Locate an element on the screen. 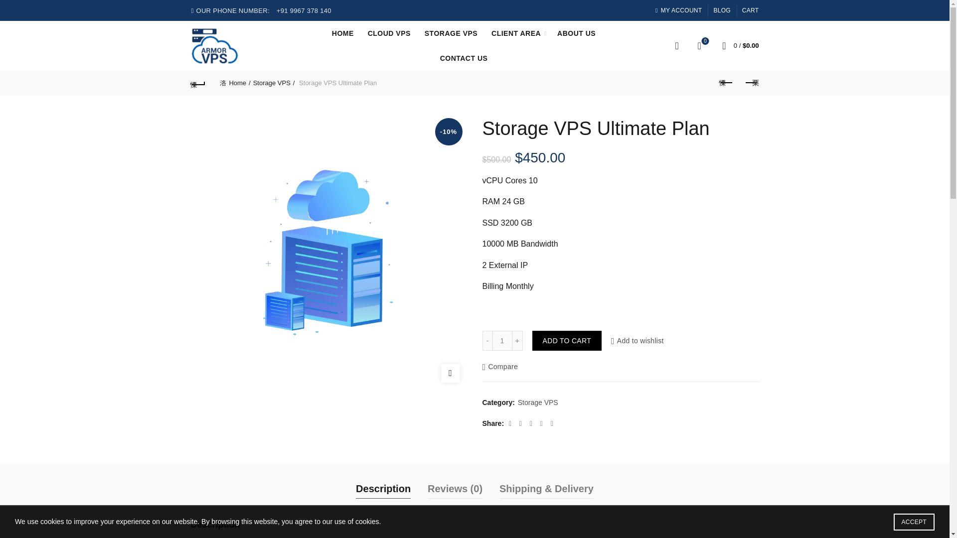 The width and height of the screenshot is (957, 538). CLIENT AREA is located at coordinates (638, 341).